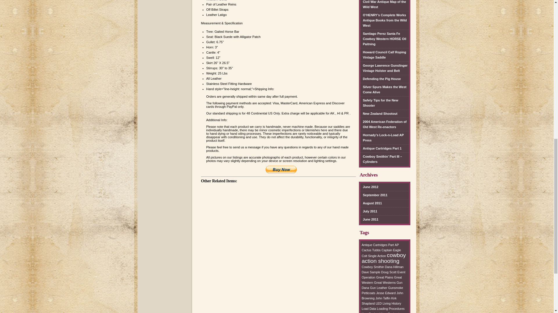 The height and width of the screenshot is (313, 558). Describe the element at coordinates (385, 103) in the screenshot. I see `Safety Tips for the New Shooter` at that location.